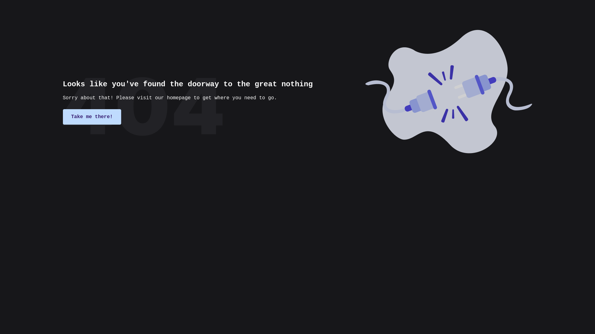 Image resolution: width=595 pixels, height=334 pixels. What do you see at coordinates (92, 117) in the screenshot?
I see `Take me there!` at bounding box center [92, 117].